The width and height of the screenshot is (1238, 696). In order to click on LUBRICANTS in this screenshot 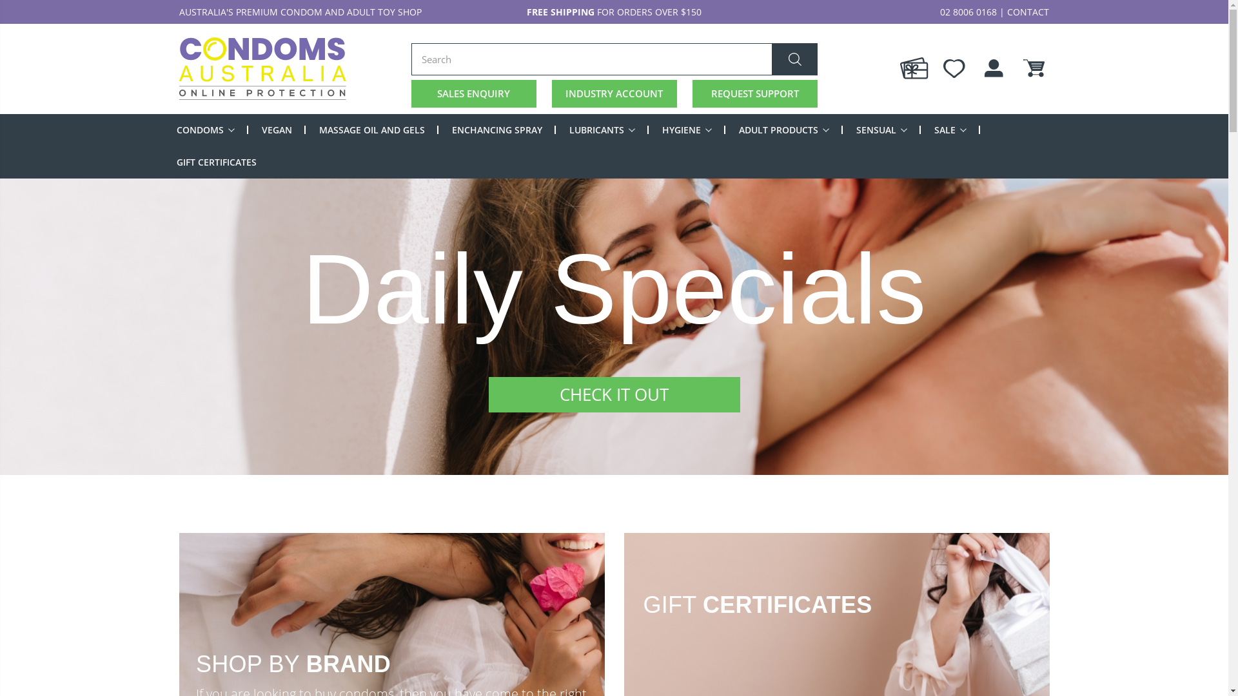, I will do `click(601, 130)`.